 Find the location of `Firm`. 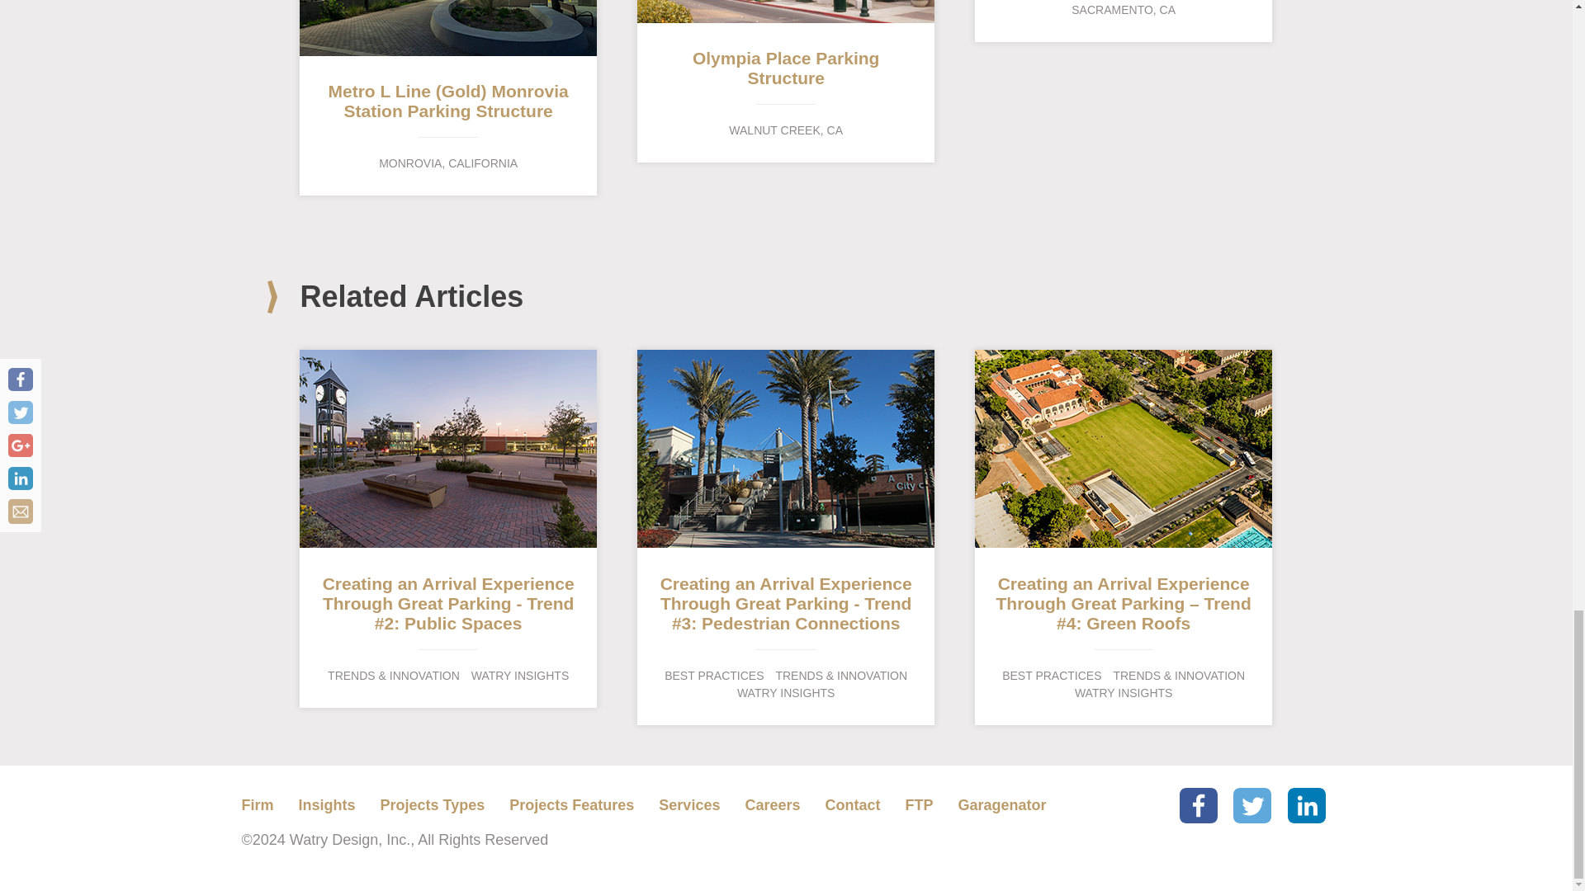

Firm is located at coordinates (786, 81).